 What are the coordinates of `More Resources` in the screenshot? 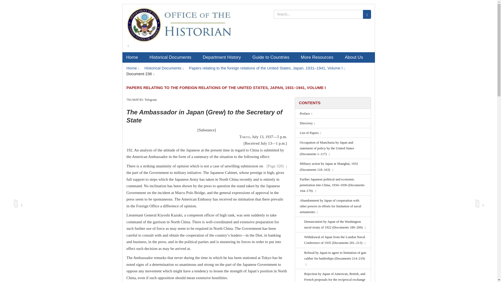 It's located at (319, 57).